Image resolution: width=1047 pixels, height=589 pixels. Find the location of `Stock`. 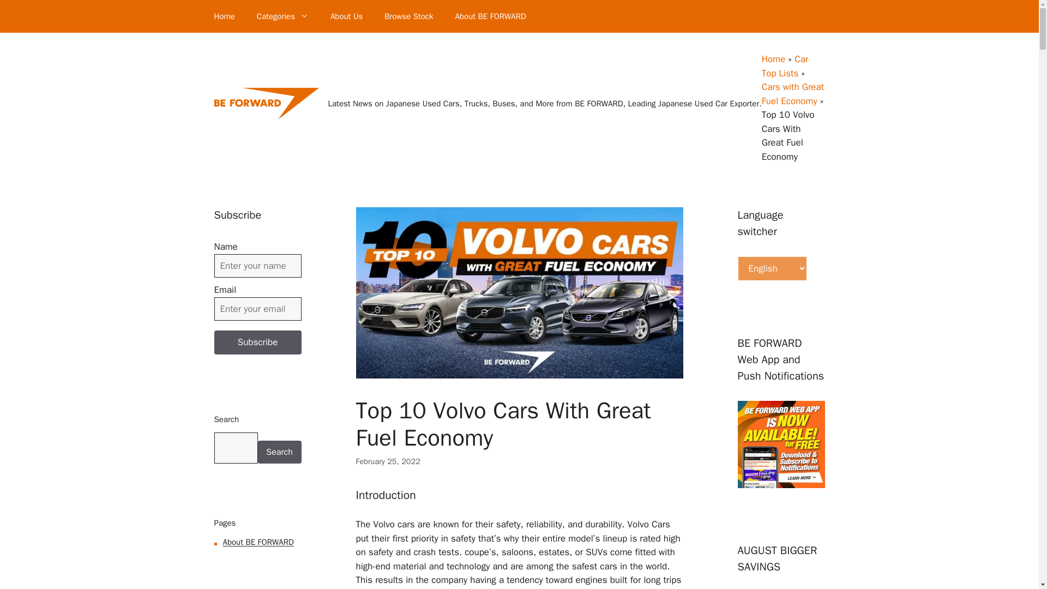

Stock is located at coordinates (409, 16).